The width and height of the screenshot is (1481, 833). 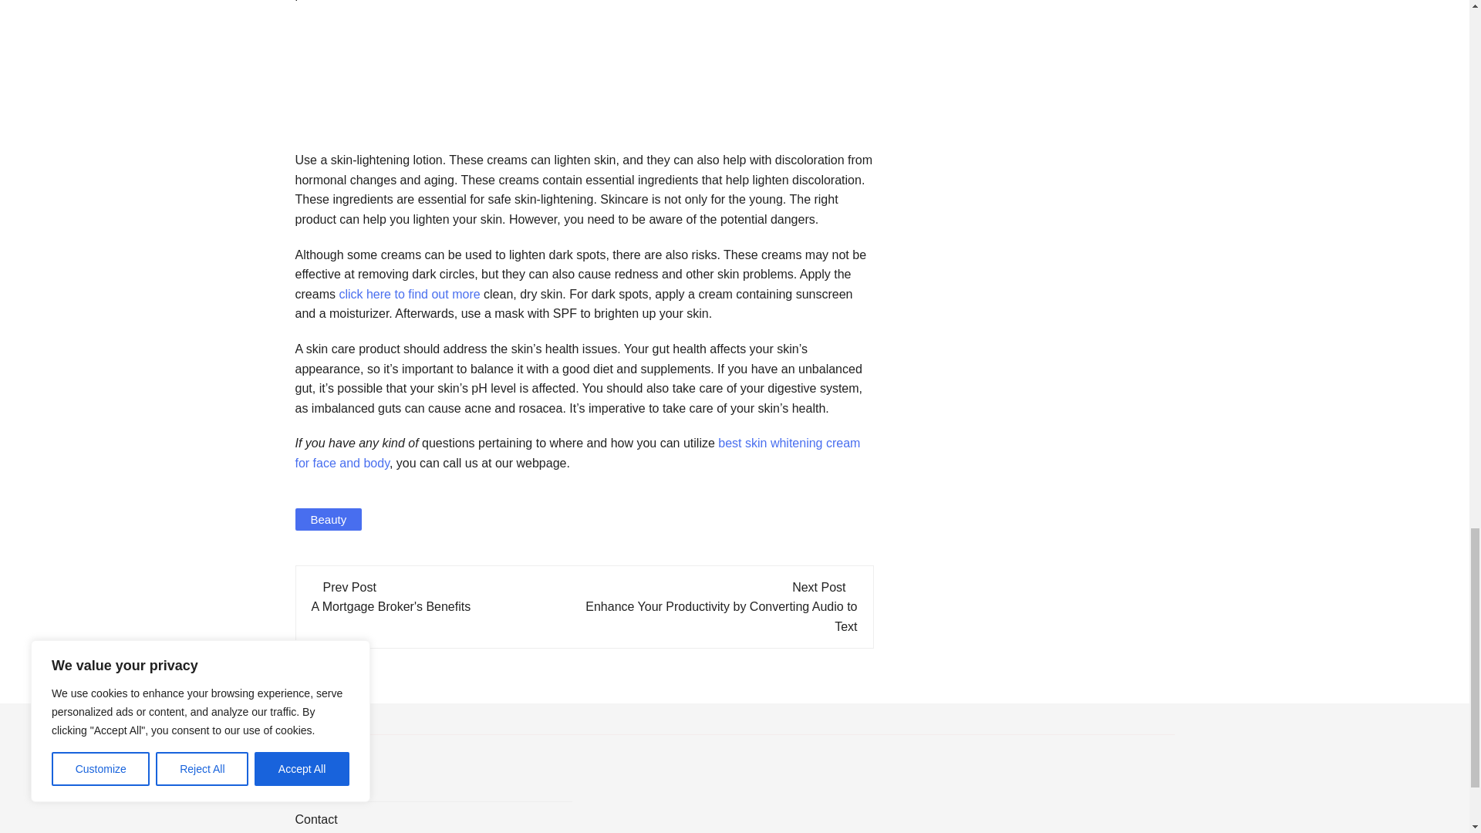 I want to click on best skin whitening cream for face and body, so click(x=577, y=453).